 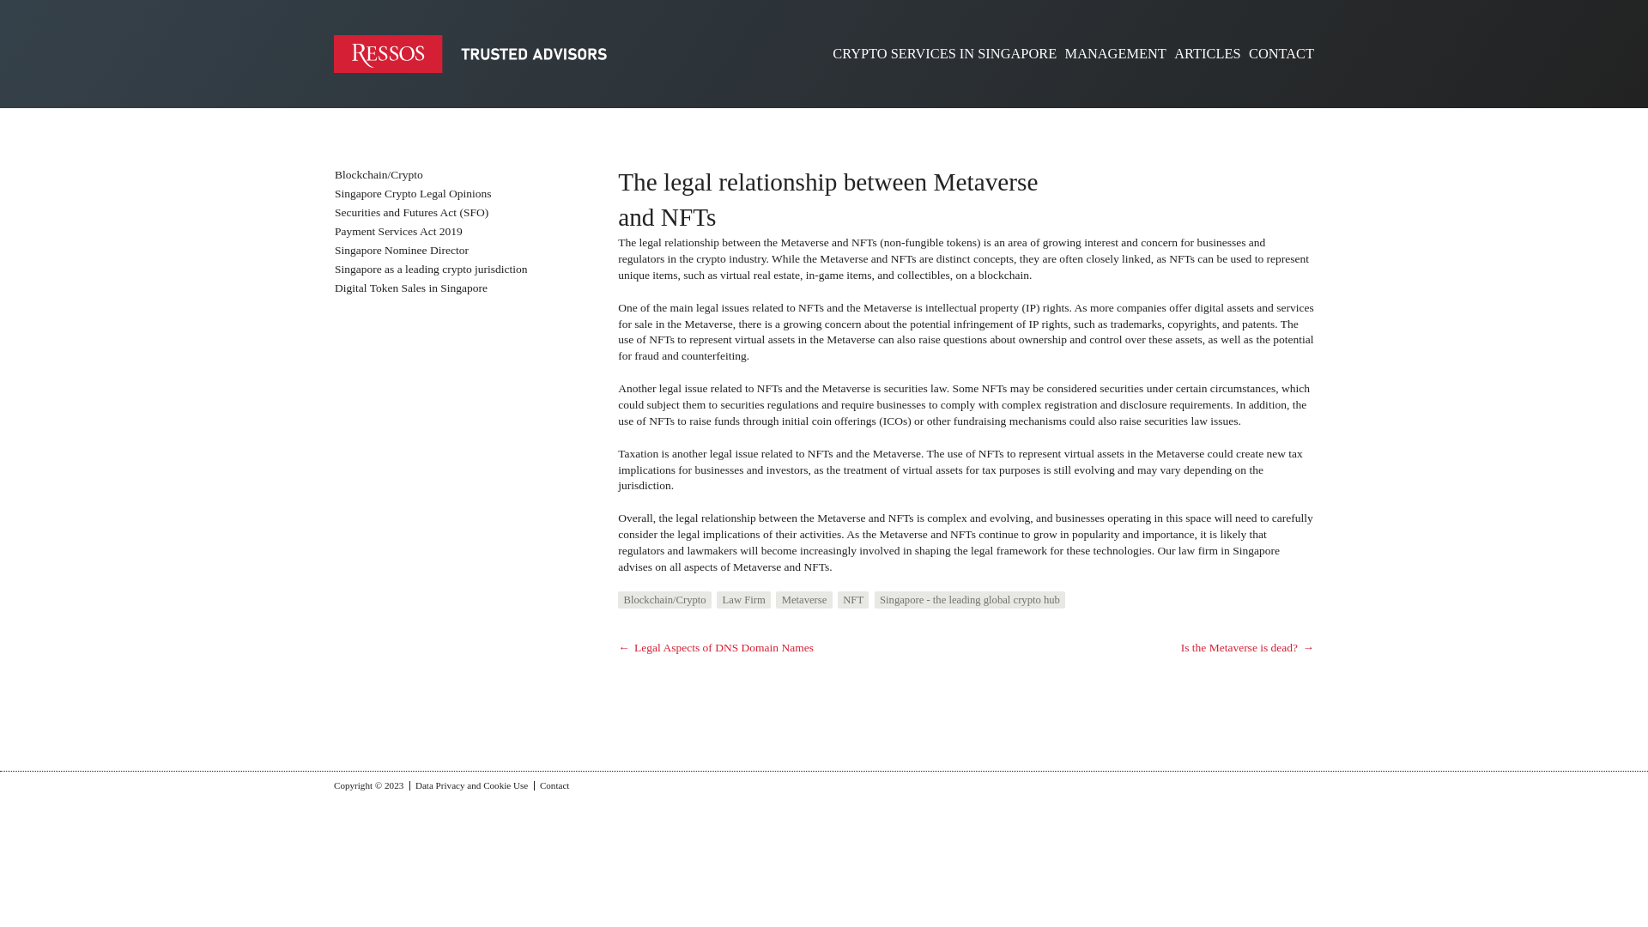 What do you see at coordinates (803, 599) in the screenshot?
I see `Metaverse` at bounding box center [803, 599].